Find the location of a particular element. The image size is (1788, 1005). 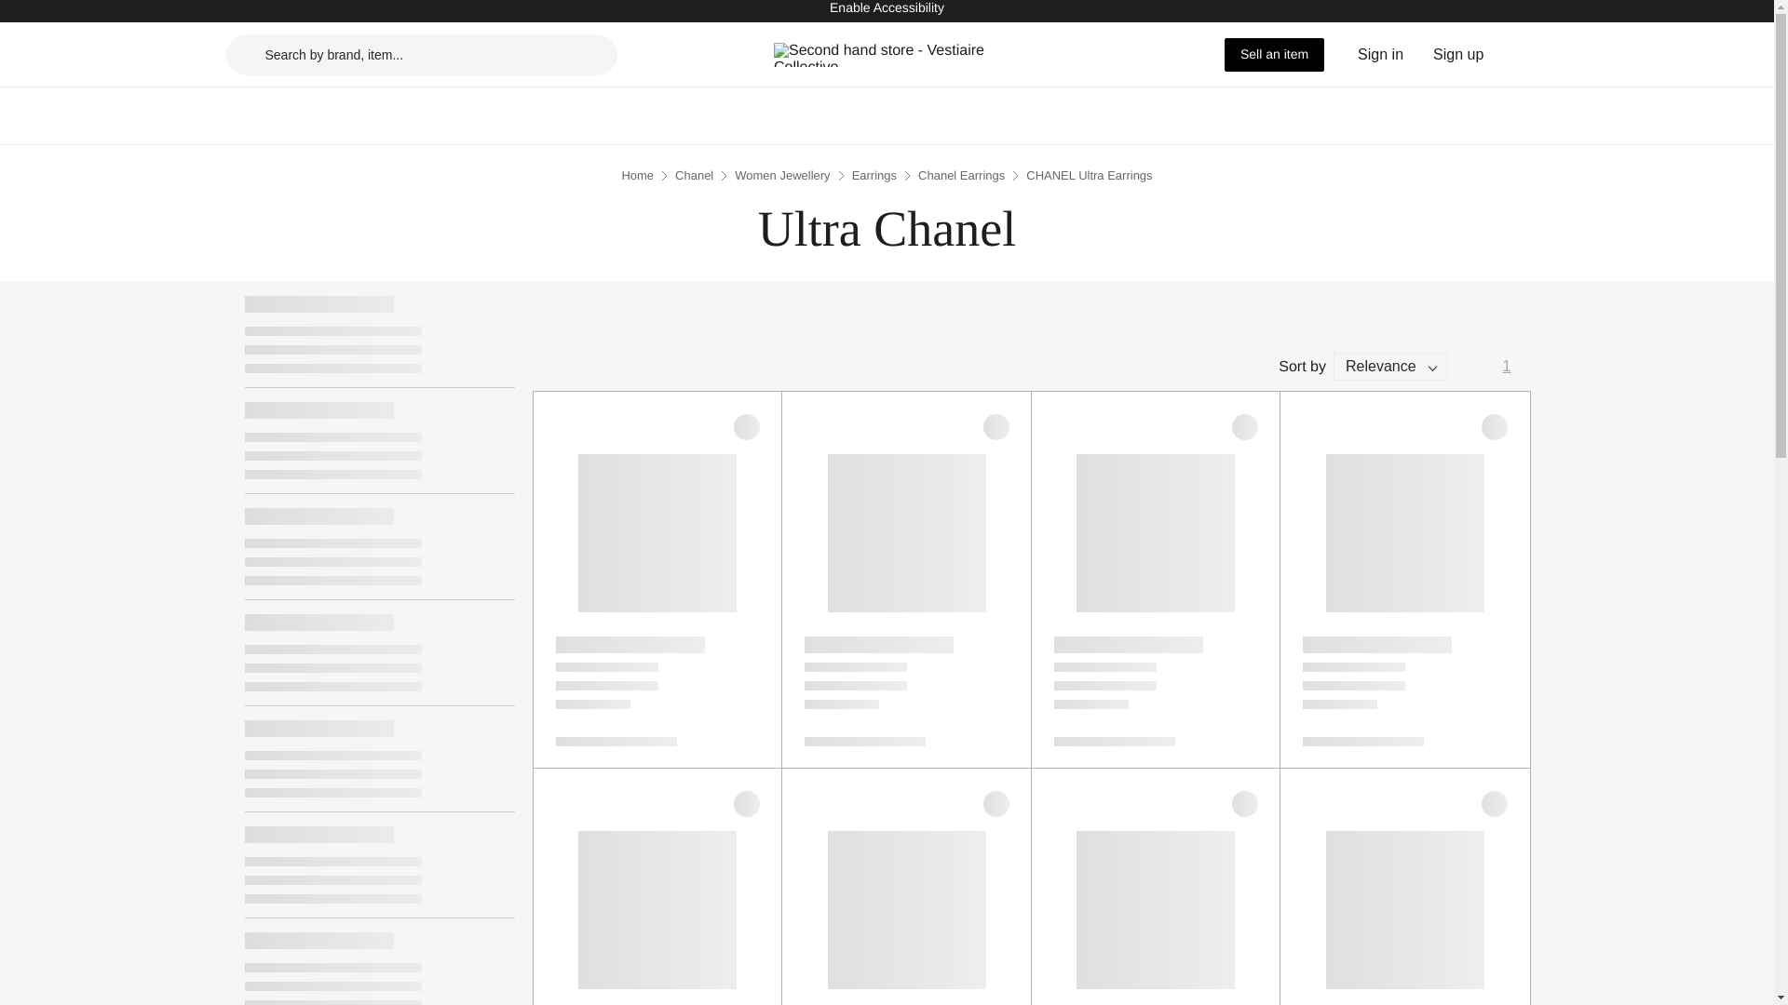

1 is located at coordinates (1507, 367).